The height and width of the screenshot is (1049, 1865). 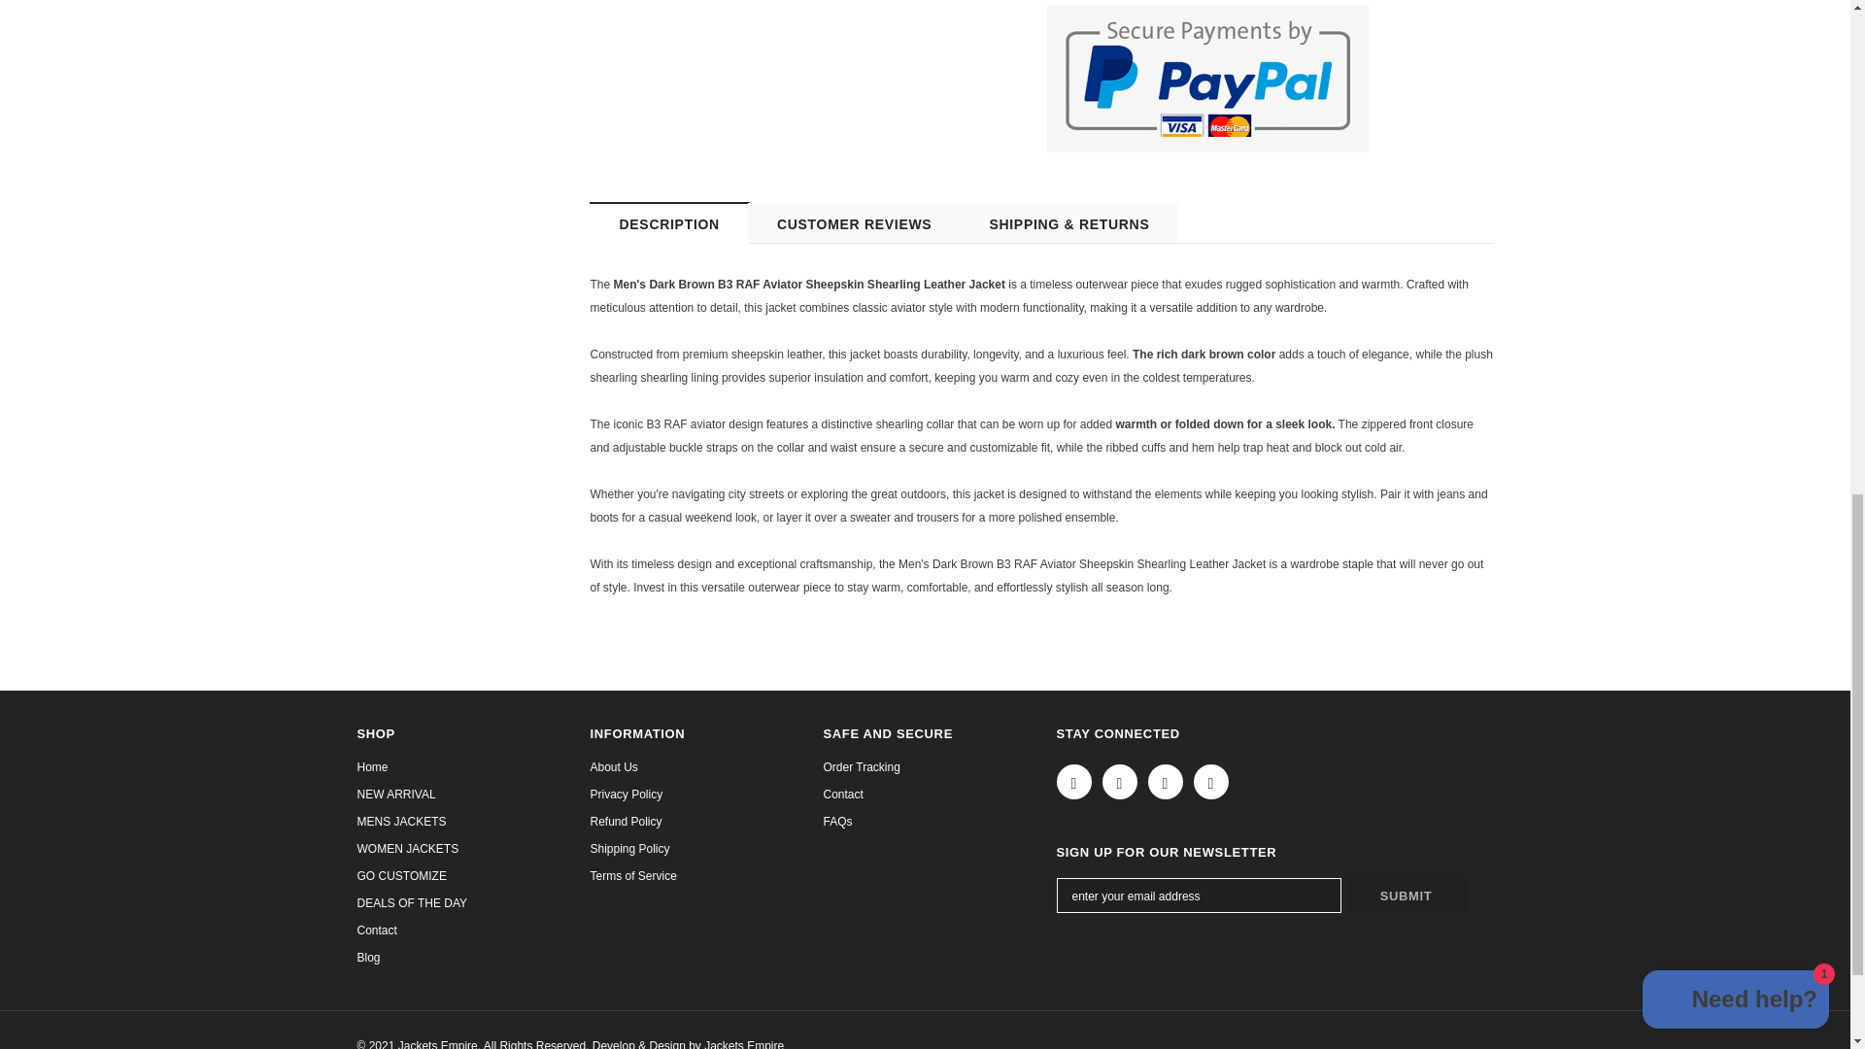 What do you see at coordinates (1407, 895) in the screenshot?
I see `Submit` at bounding box center [1407, 895].